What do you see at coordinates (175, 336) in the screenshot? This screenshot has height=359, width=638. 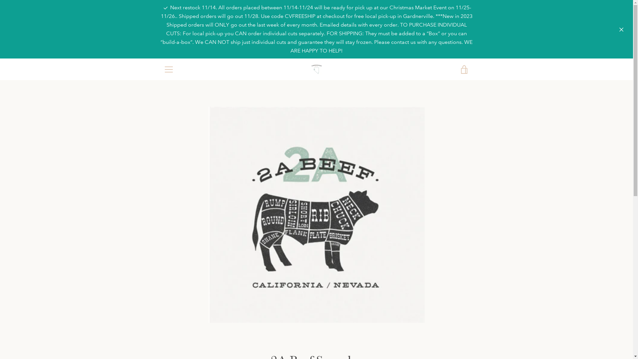 I see `Instagram` at bounding box center [175, 336].